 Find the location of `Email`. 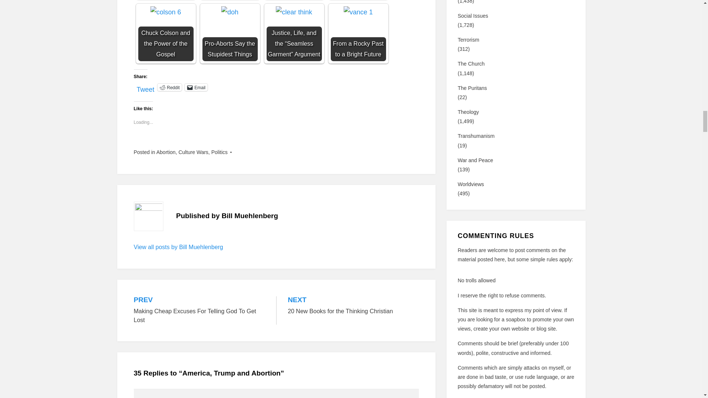

Email is located at coordinates (196, 87).